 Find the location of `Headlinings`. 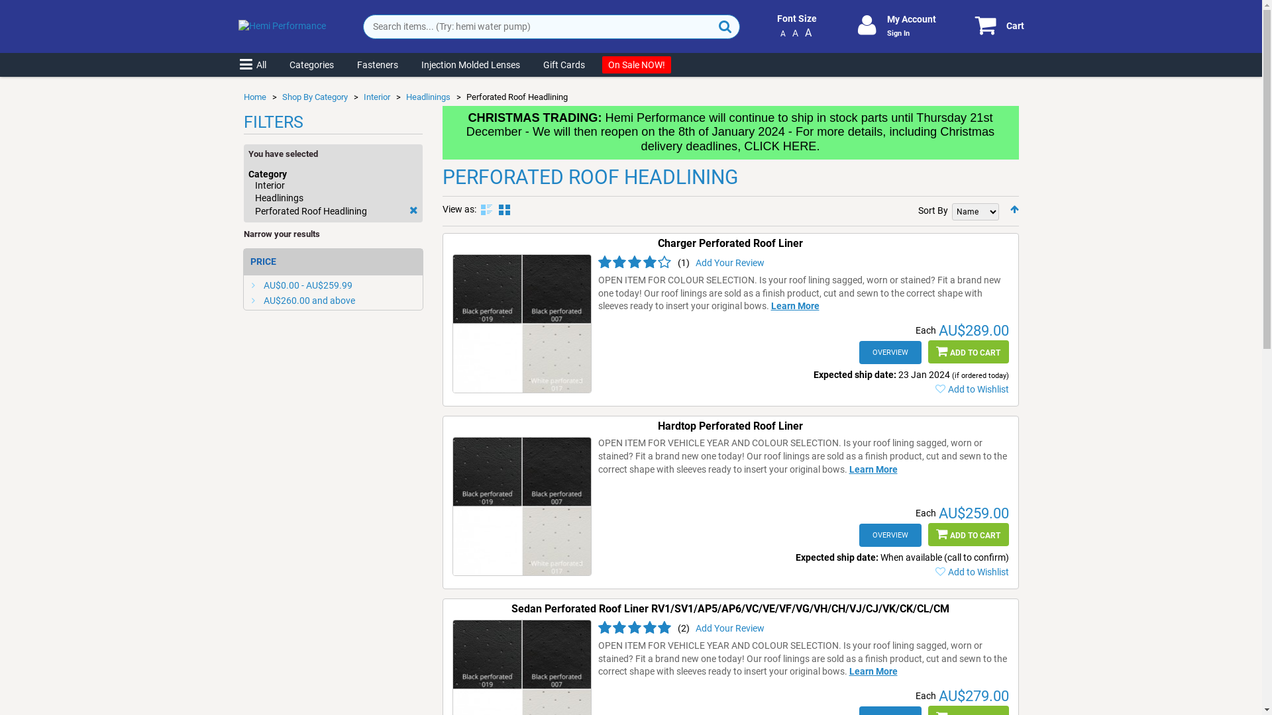

Headlinings is located at coordinates (428, 97).